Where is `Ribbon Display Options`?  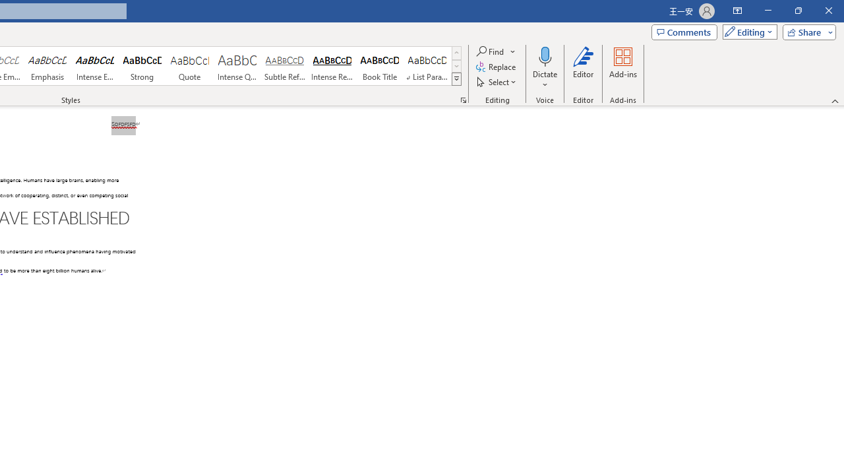
Ribbon Display Options is located at coordinates (737, 11).